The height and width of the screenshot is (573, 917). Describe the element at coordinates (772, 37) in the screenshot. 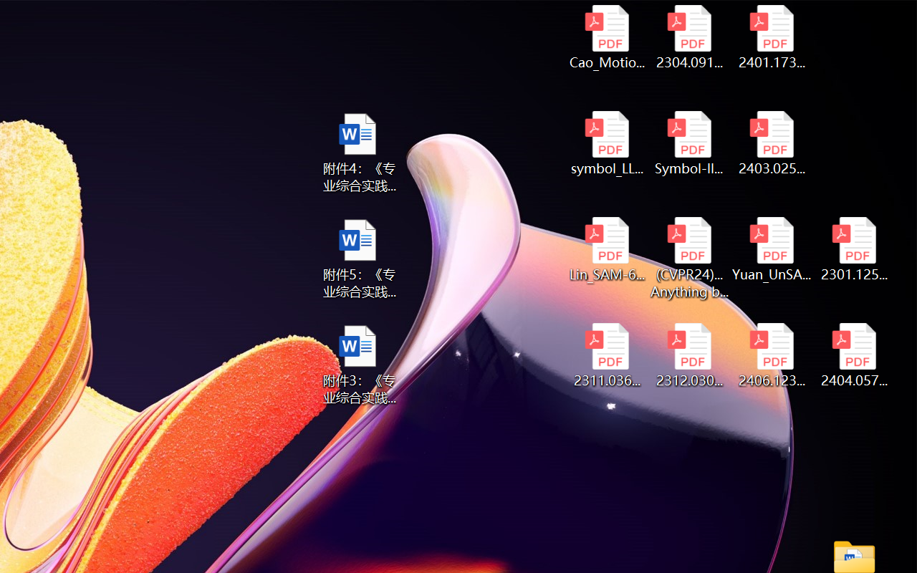

I see `2401.17399v1.pdf` at that location.